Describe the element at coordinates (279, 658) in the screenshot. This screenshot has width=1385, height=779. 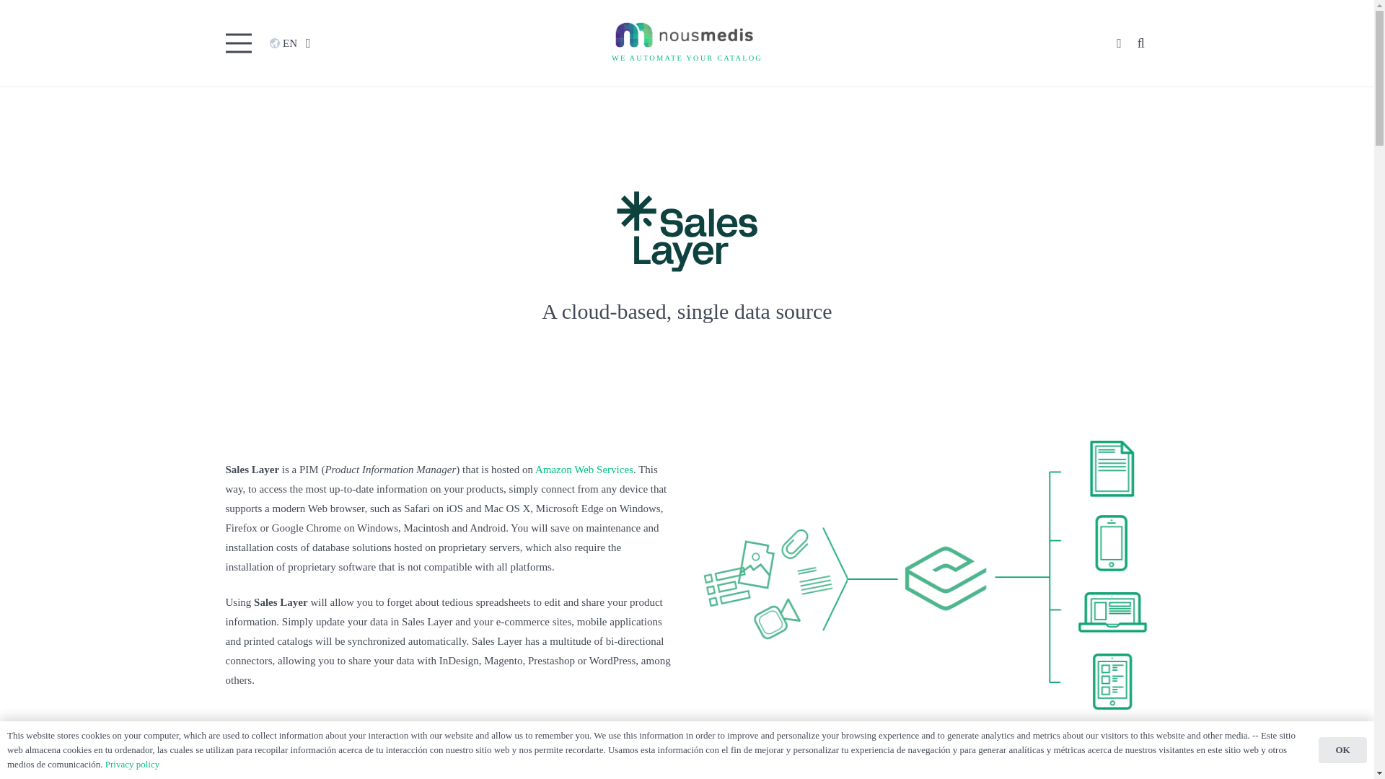
I see `LinkedIn` at that location.